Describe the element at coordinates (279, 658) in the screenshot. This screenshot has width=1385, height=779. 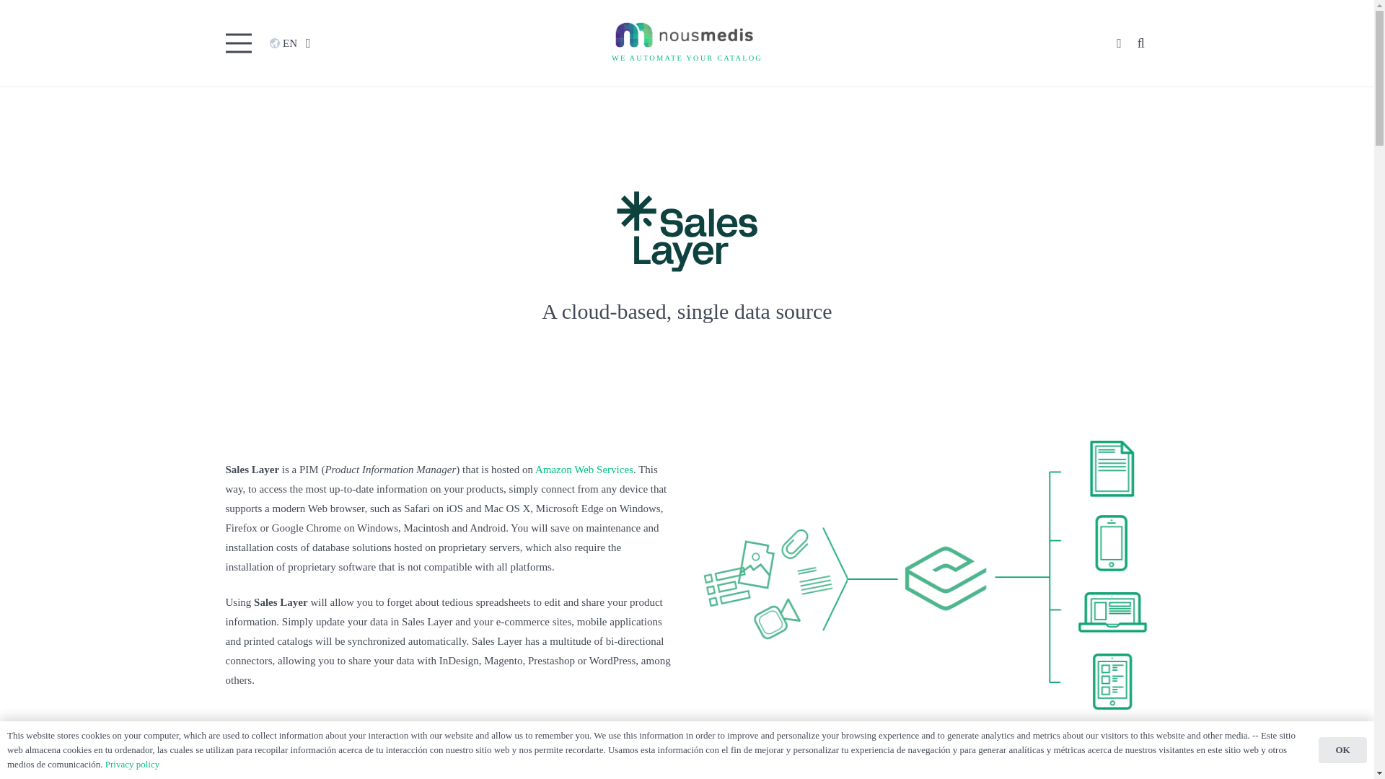
I see `LinkedIn` at that location.